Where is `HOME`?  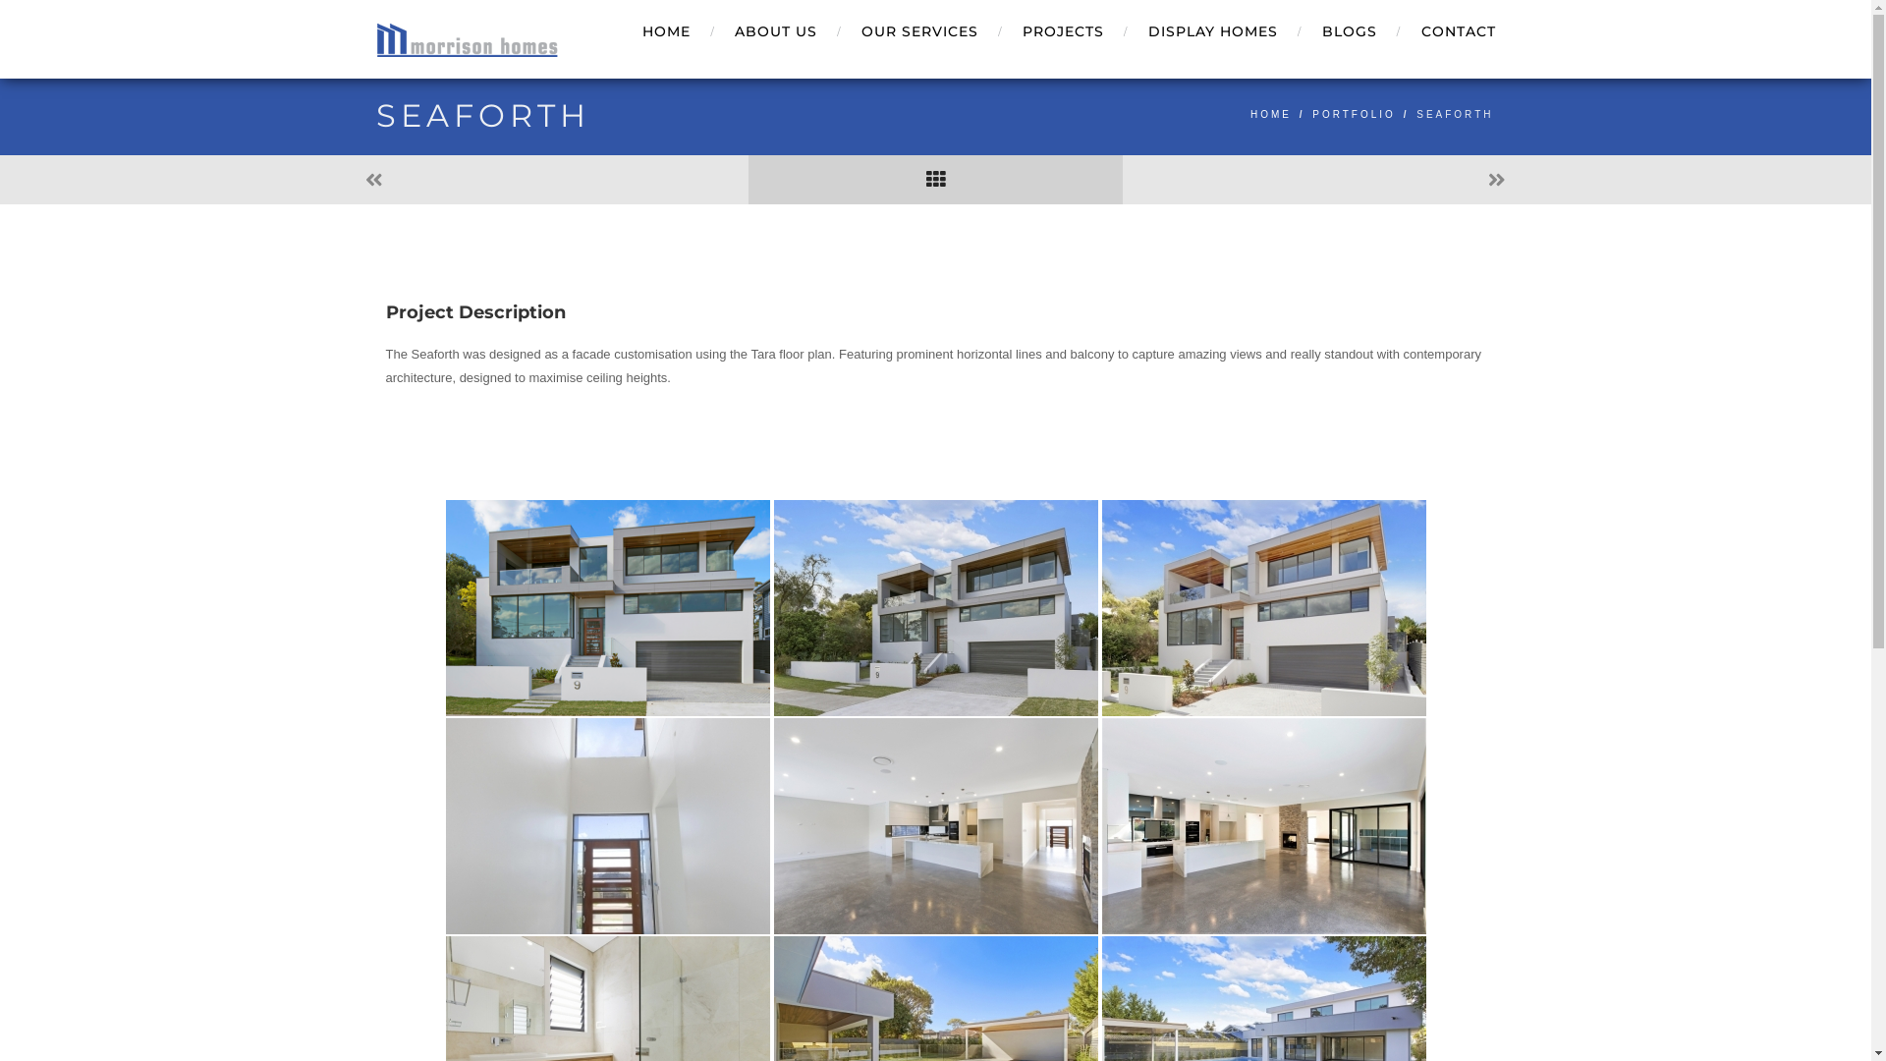 HOME is located at coordinates (1271, 114).